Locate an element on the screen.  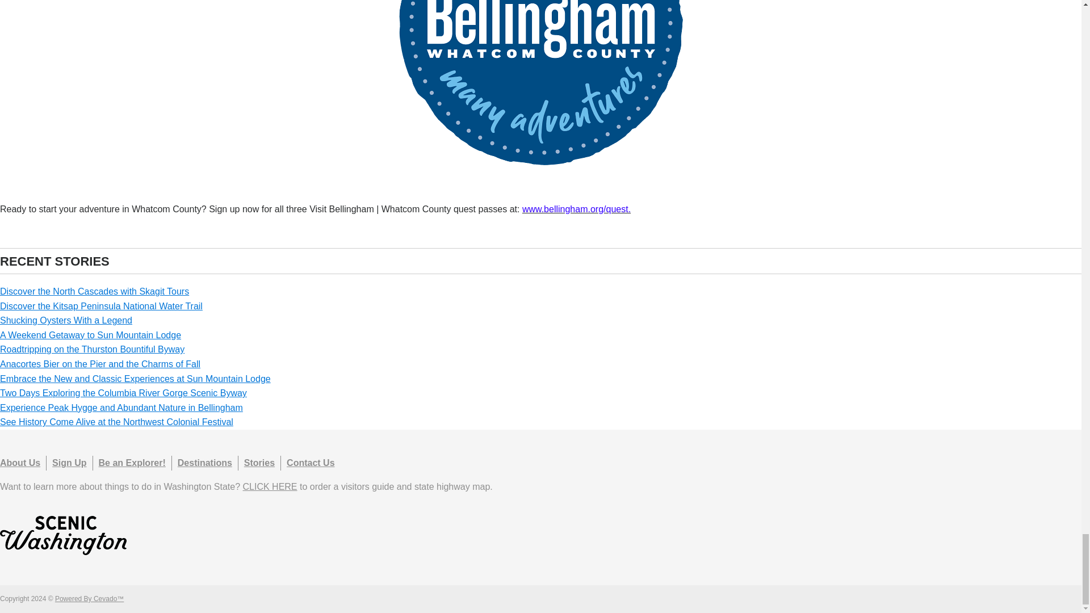
See History Come Alive at the Northwest Colonial Festival is located at coordinates (116, 422).